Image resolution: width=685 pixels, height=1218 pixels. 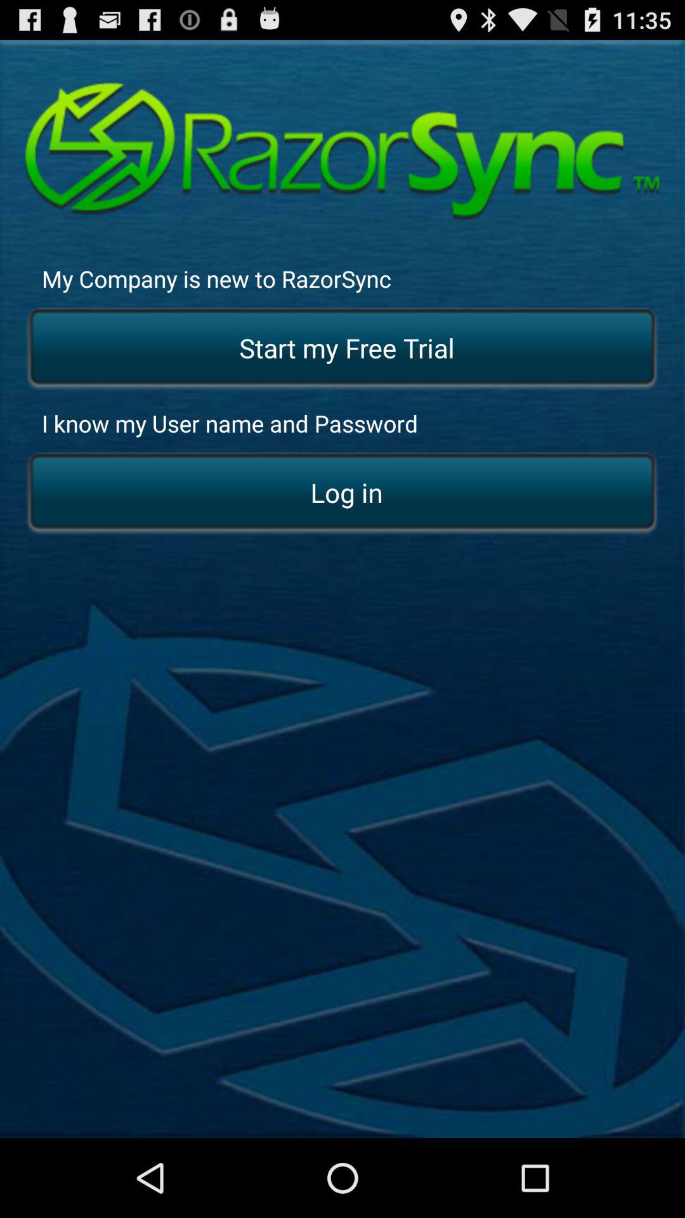 What do you see at coordinates (342, 494) in the screenshot?
I see `turn on app below the i know my` at bounding box center [342, 494].